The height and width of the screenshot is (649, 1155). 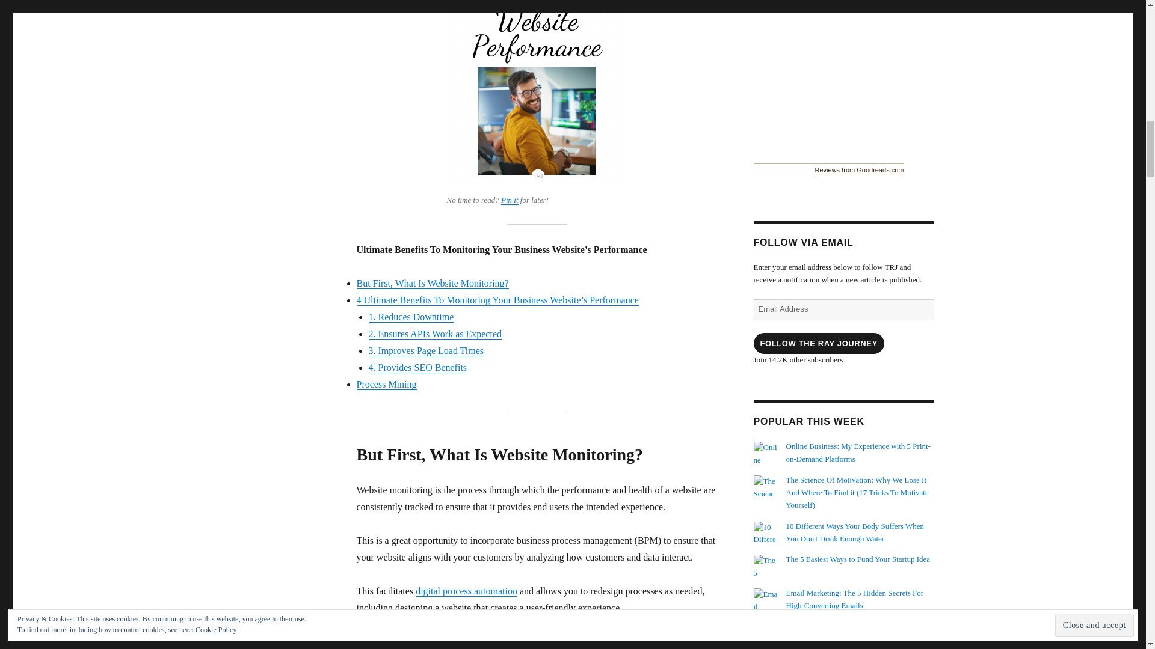 What do you see at coordinates (426, 350) in the screenshot?
I see `3. Improves Page Load Times` at bounding box center [426, 350].